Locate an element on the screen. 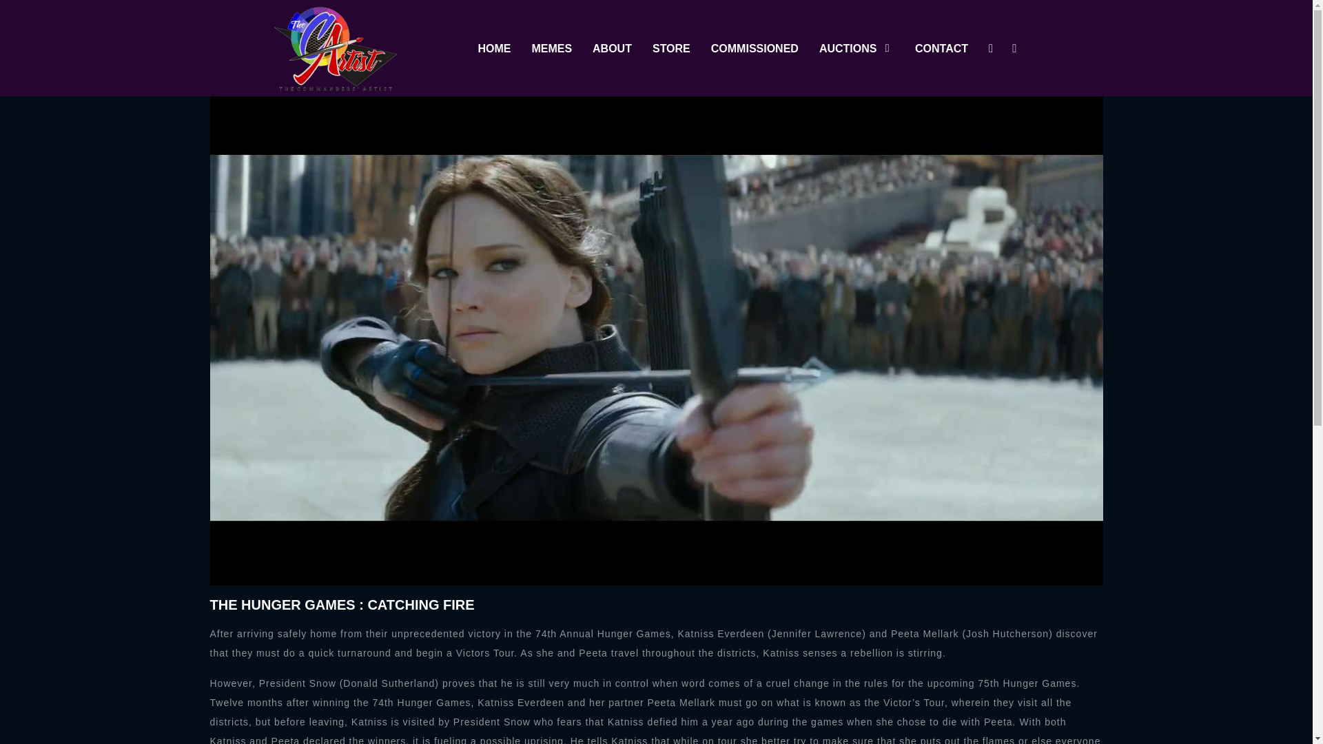  CONTACT is located at coordinates (941, 48).